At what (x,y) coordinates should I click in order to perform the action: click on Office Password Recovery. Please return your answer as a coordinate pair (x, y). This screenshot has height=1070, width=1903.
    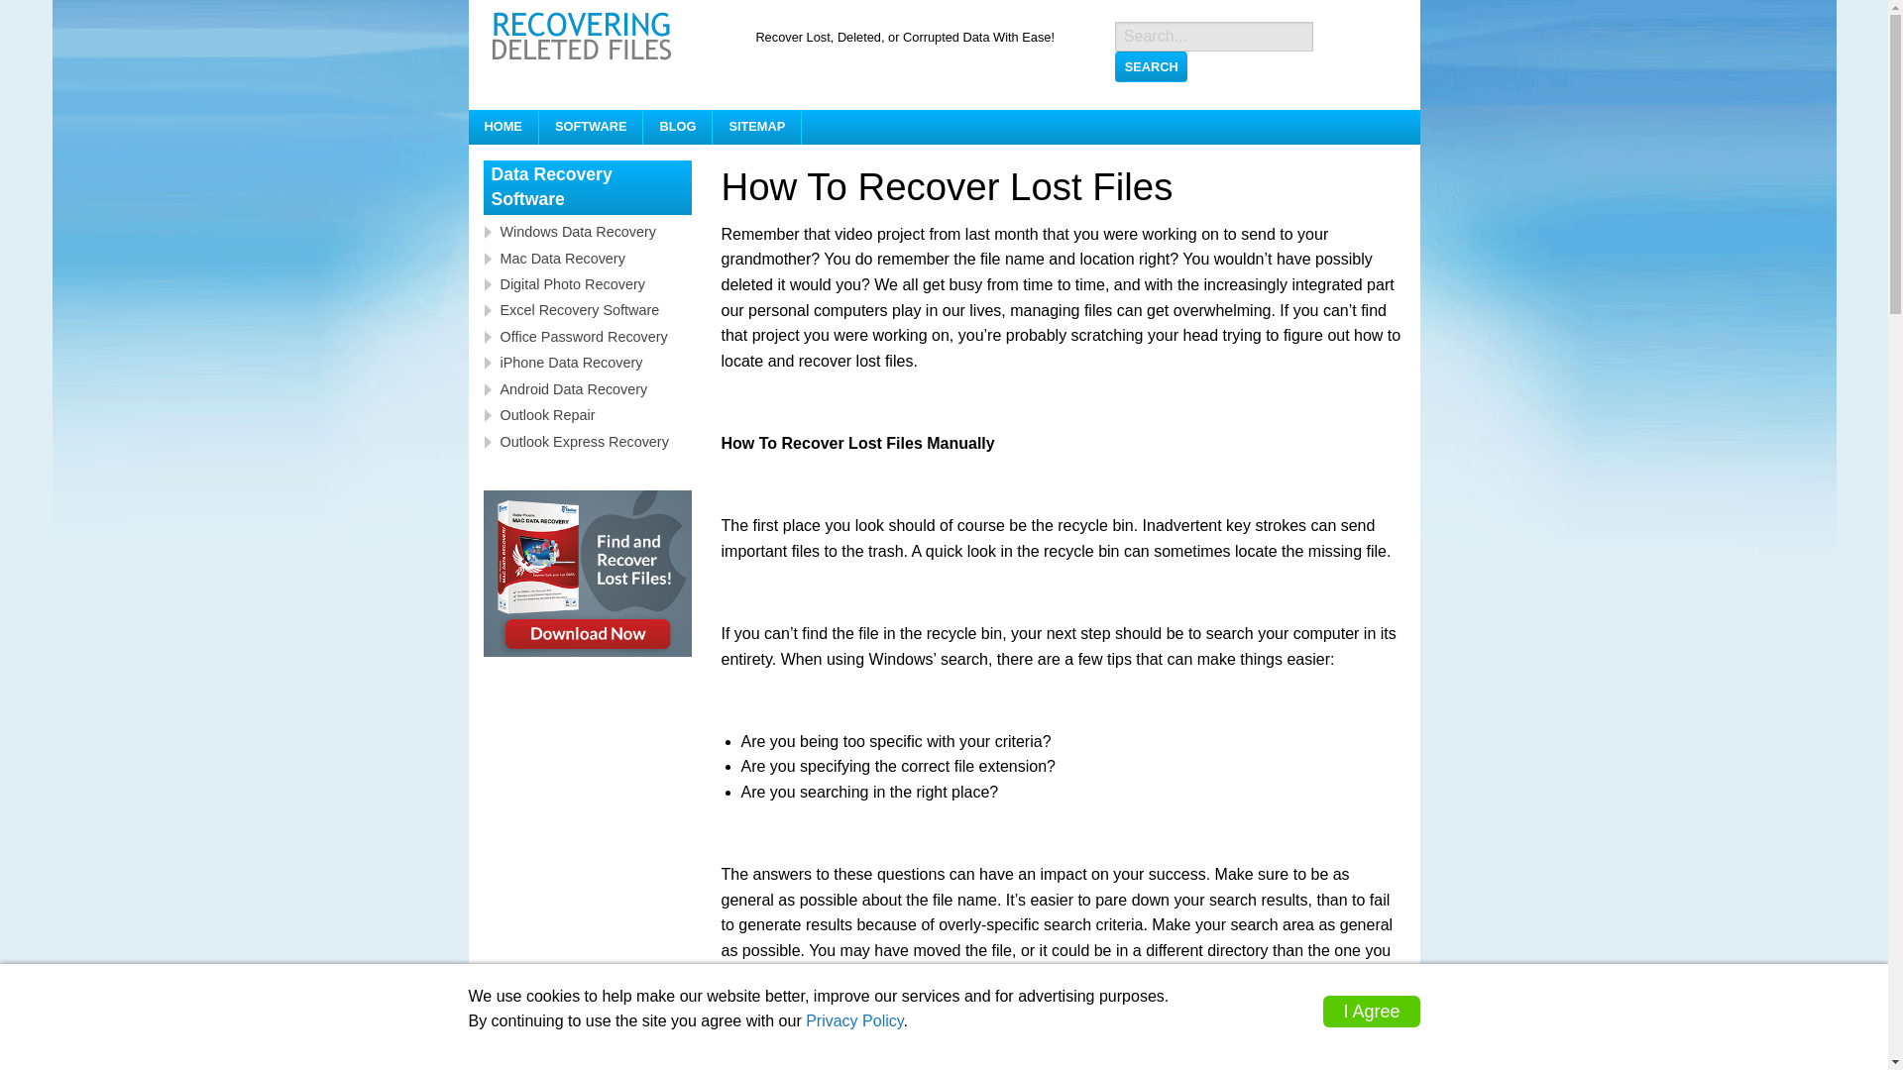
    Looking at the image, I should click on (592, 336).